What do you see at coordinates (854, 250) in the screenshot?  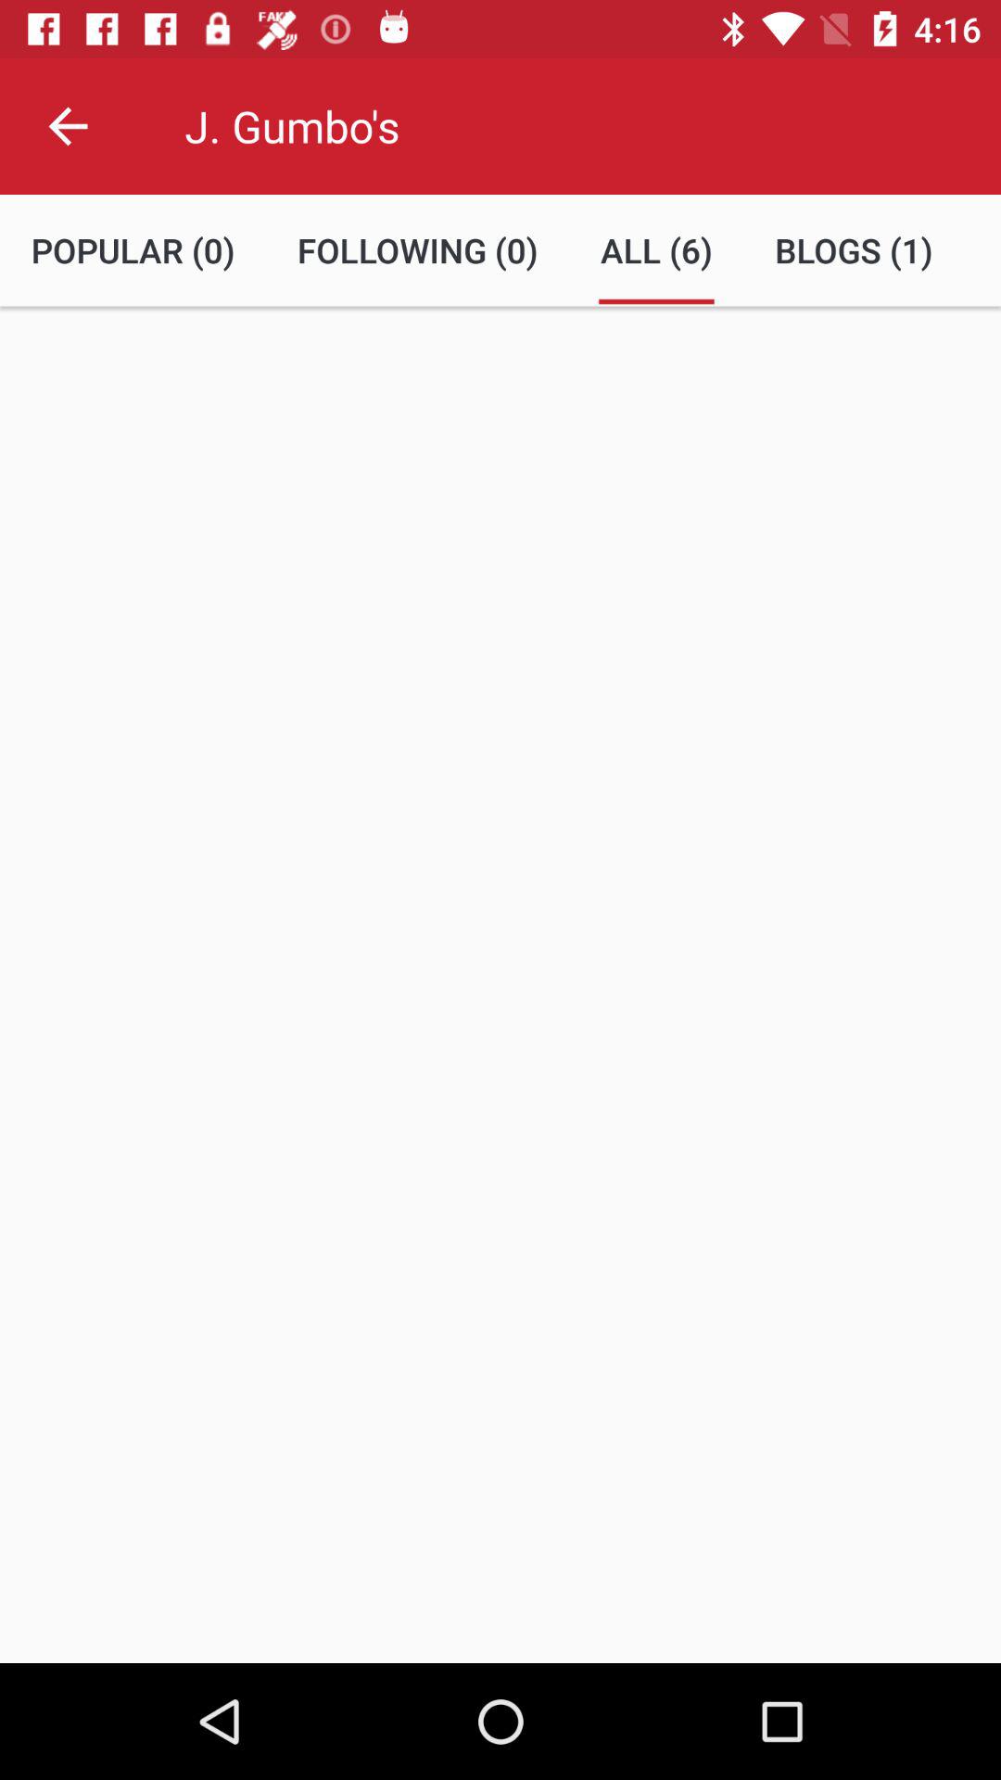 I see `select blogs (1)` at bounding box center [854, 250].